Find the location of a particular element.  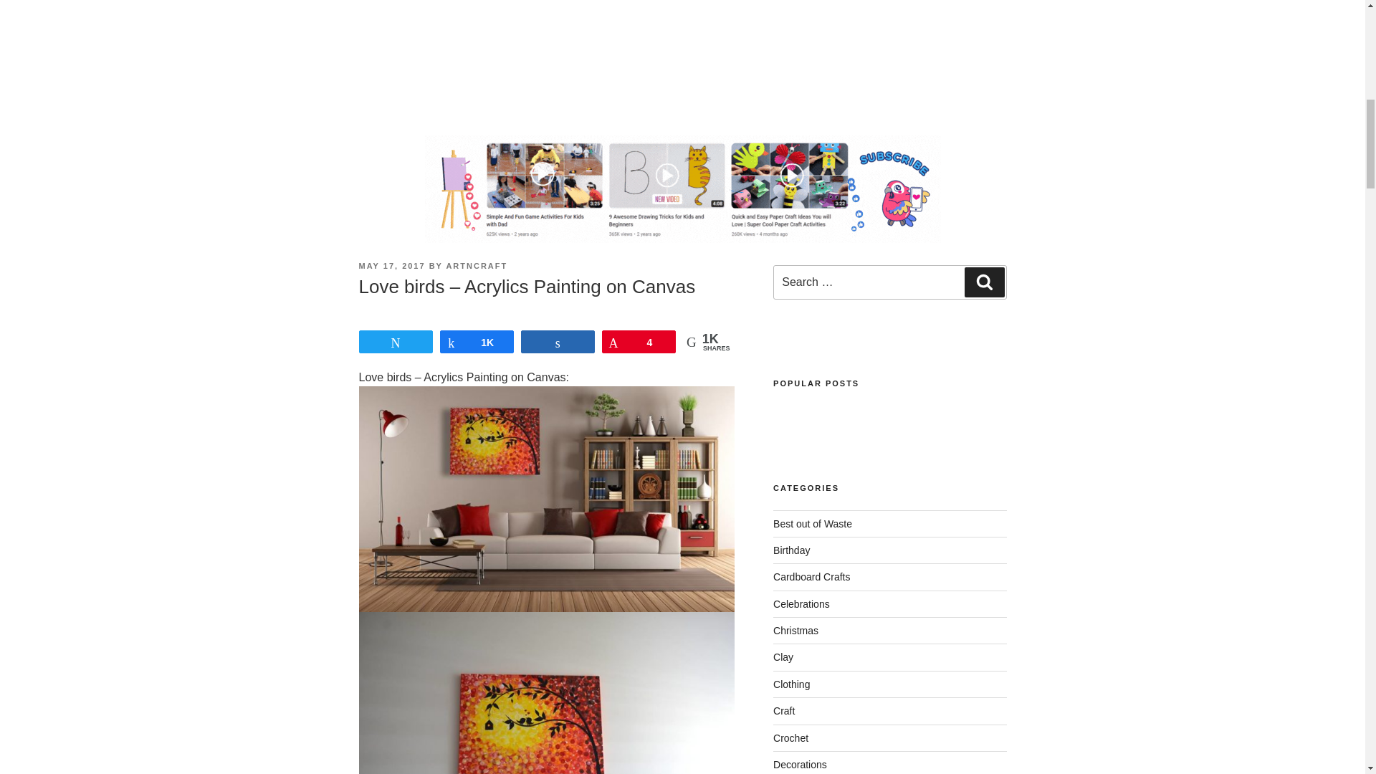

ARTNCRAFT is located at coordinates (477, 265).